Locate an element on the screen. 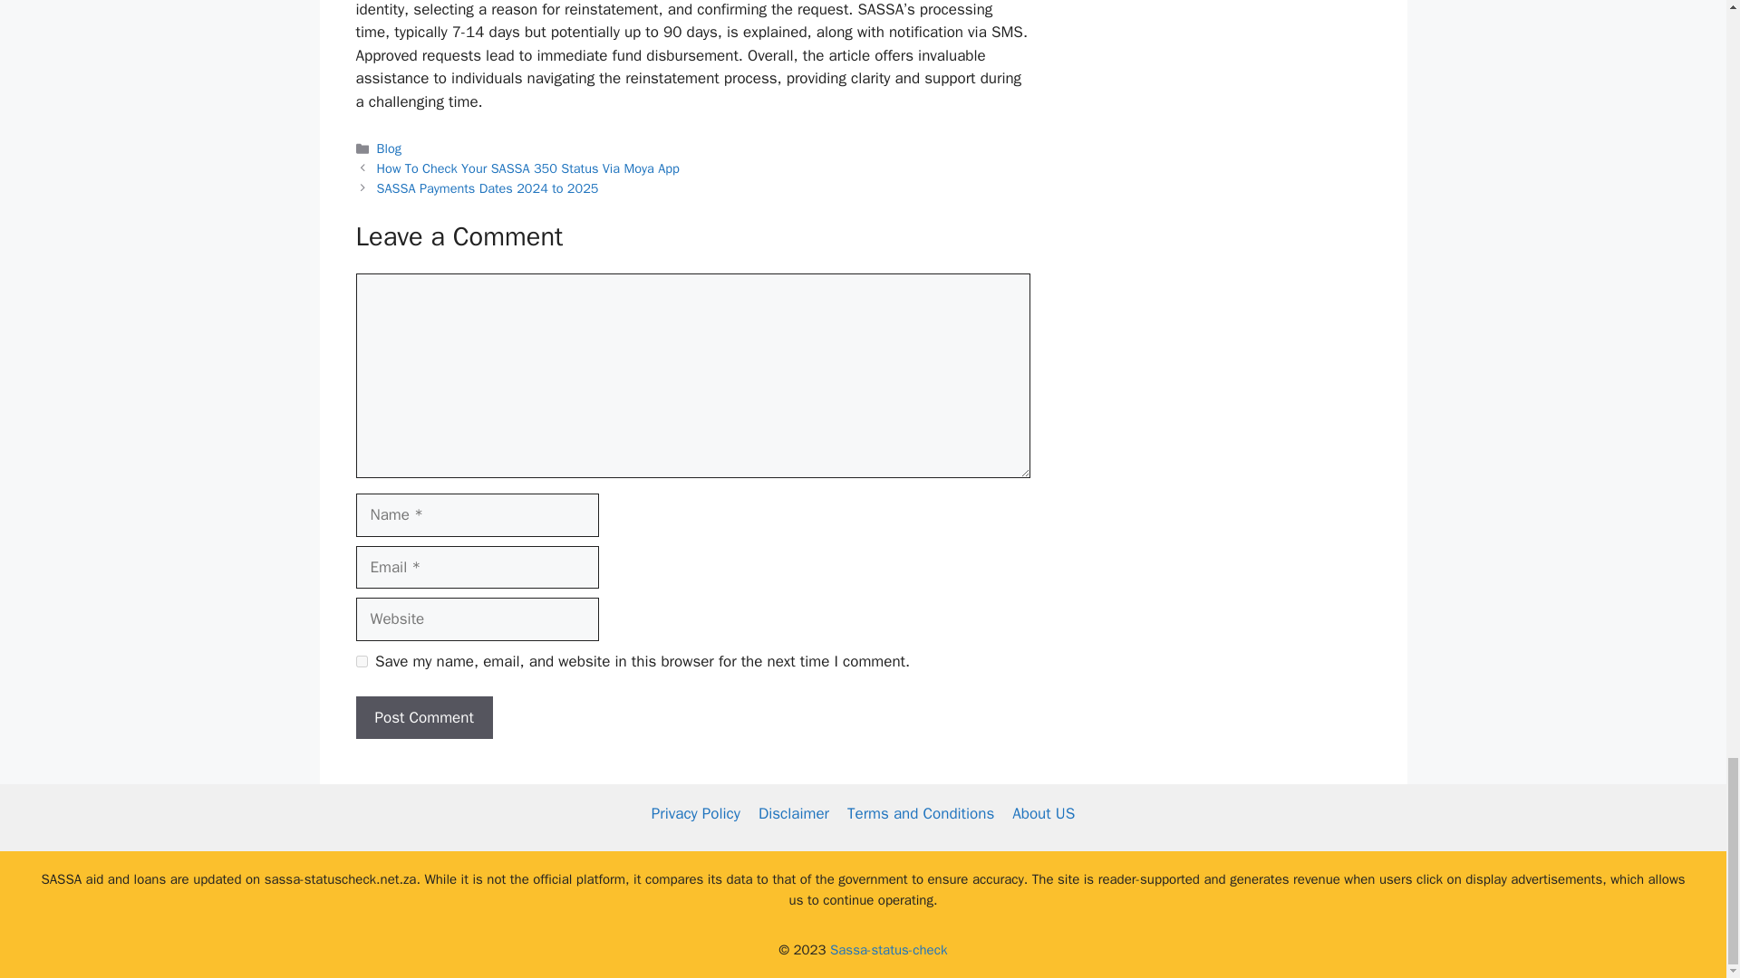  Post Comment is located at coordinates (423, 717).